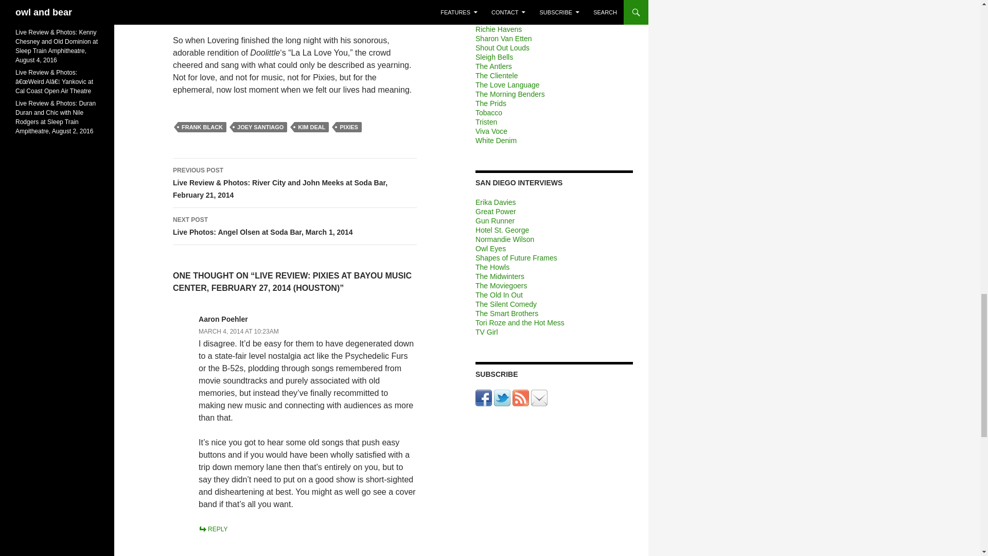  Describe the element at coordinates (312, 127) in the screenshot. I see `KIM DEAL` at that location.